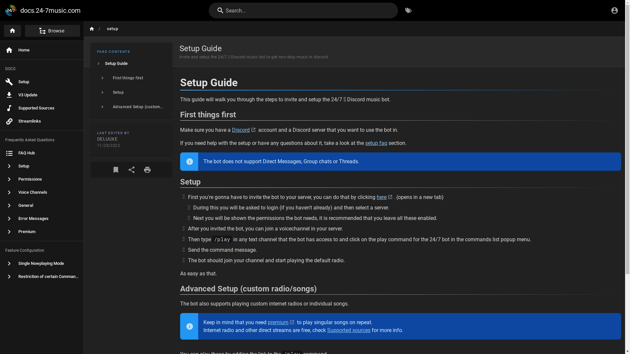  Describe the element at coordinates (42, 153) in the screenshot. I see `FAQ Hub` at that location.